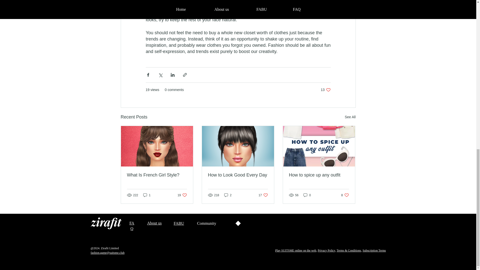 The image size is (480, 270). Describe the element at coordinates (182, 195) in the screenshot. I see `Play SUITSME online on the web` at that location.